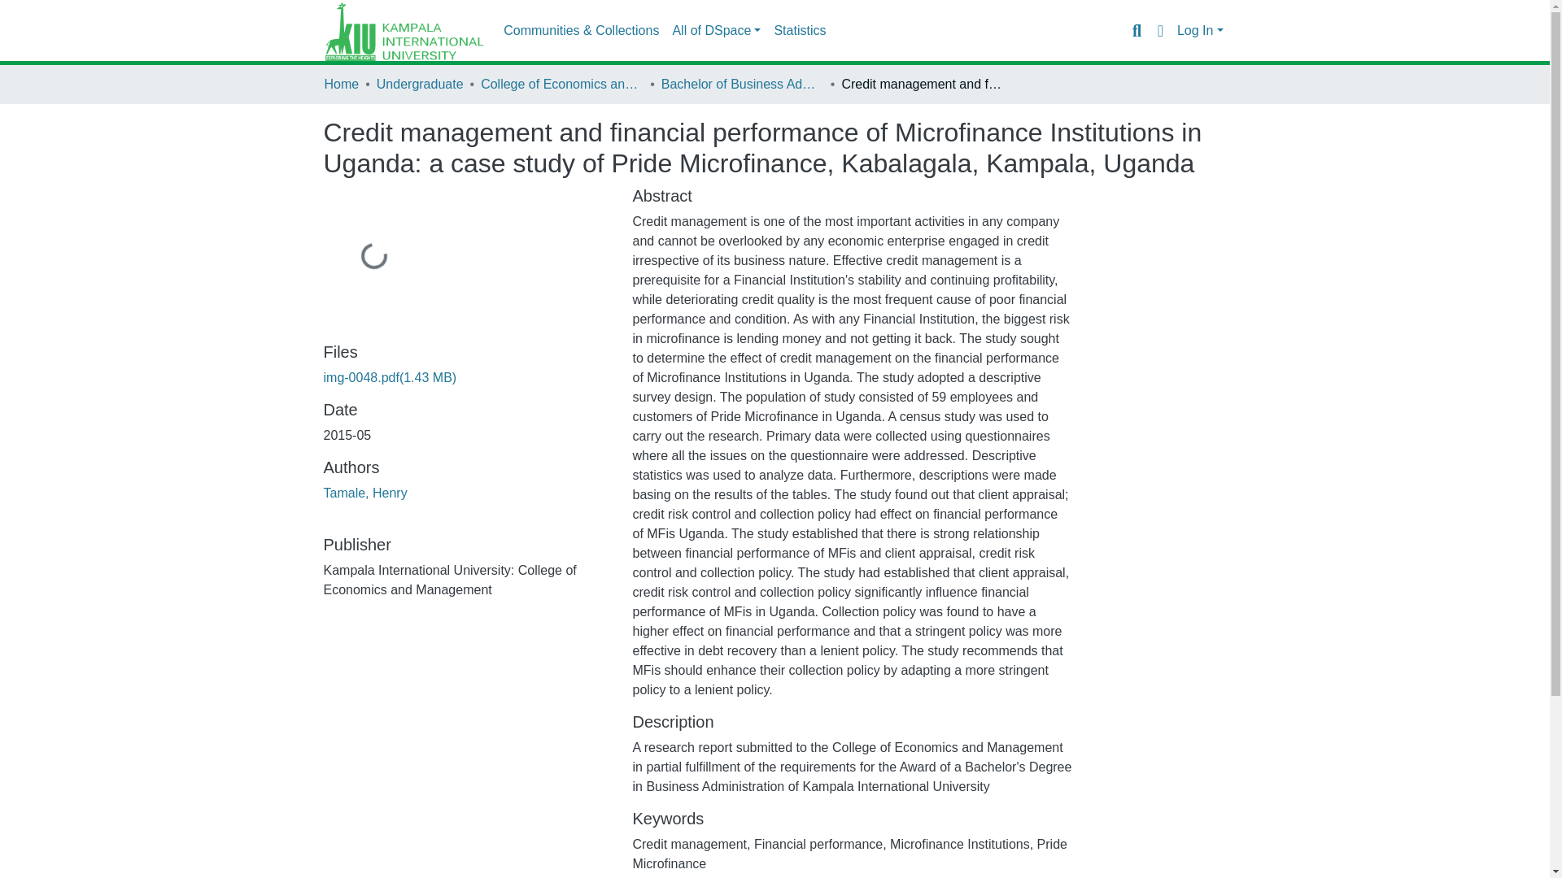 This screenshot has width=1562, height=878. What do you see at coordinates (1136, 30) in the screenshot?
I see `Search` at bounding box center [1136, 30].